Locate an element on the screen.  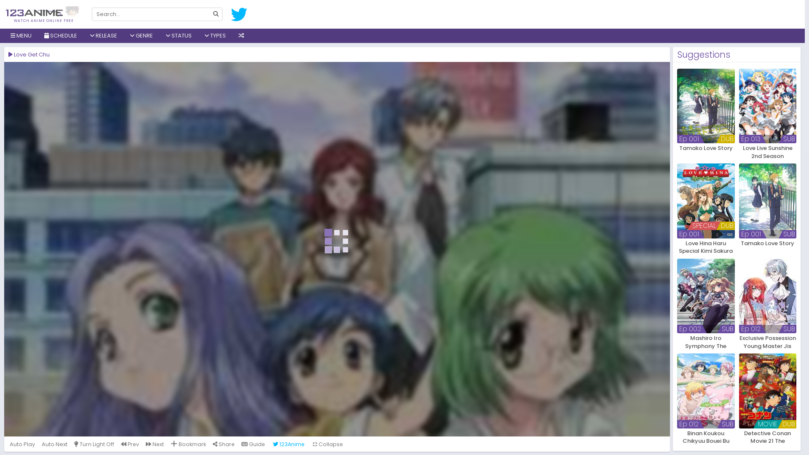
123Anime is located at coordinates (289, 444).